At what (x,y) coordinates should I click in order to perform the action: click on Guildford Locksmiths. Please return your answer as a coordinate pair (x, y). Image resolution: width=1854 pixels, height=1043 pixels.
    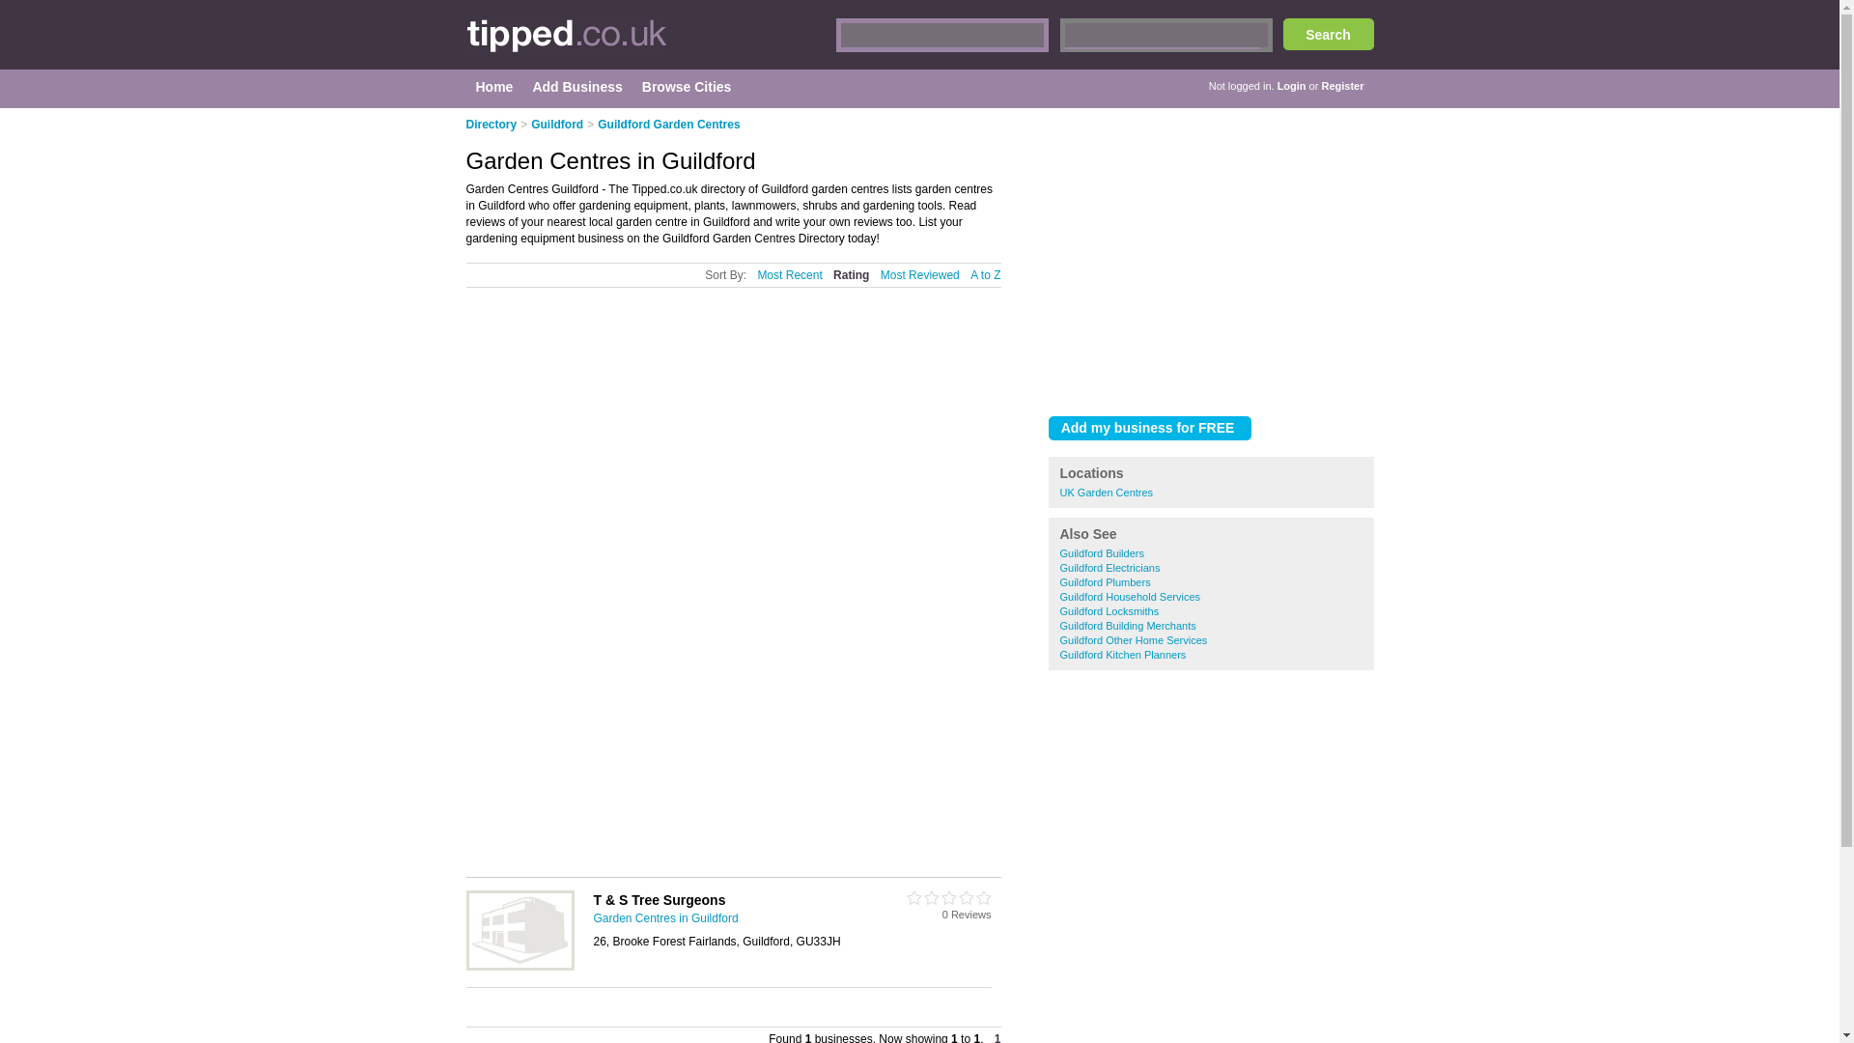
    Looking at the image, I should click on (1110, 611).